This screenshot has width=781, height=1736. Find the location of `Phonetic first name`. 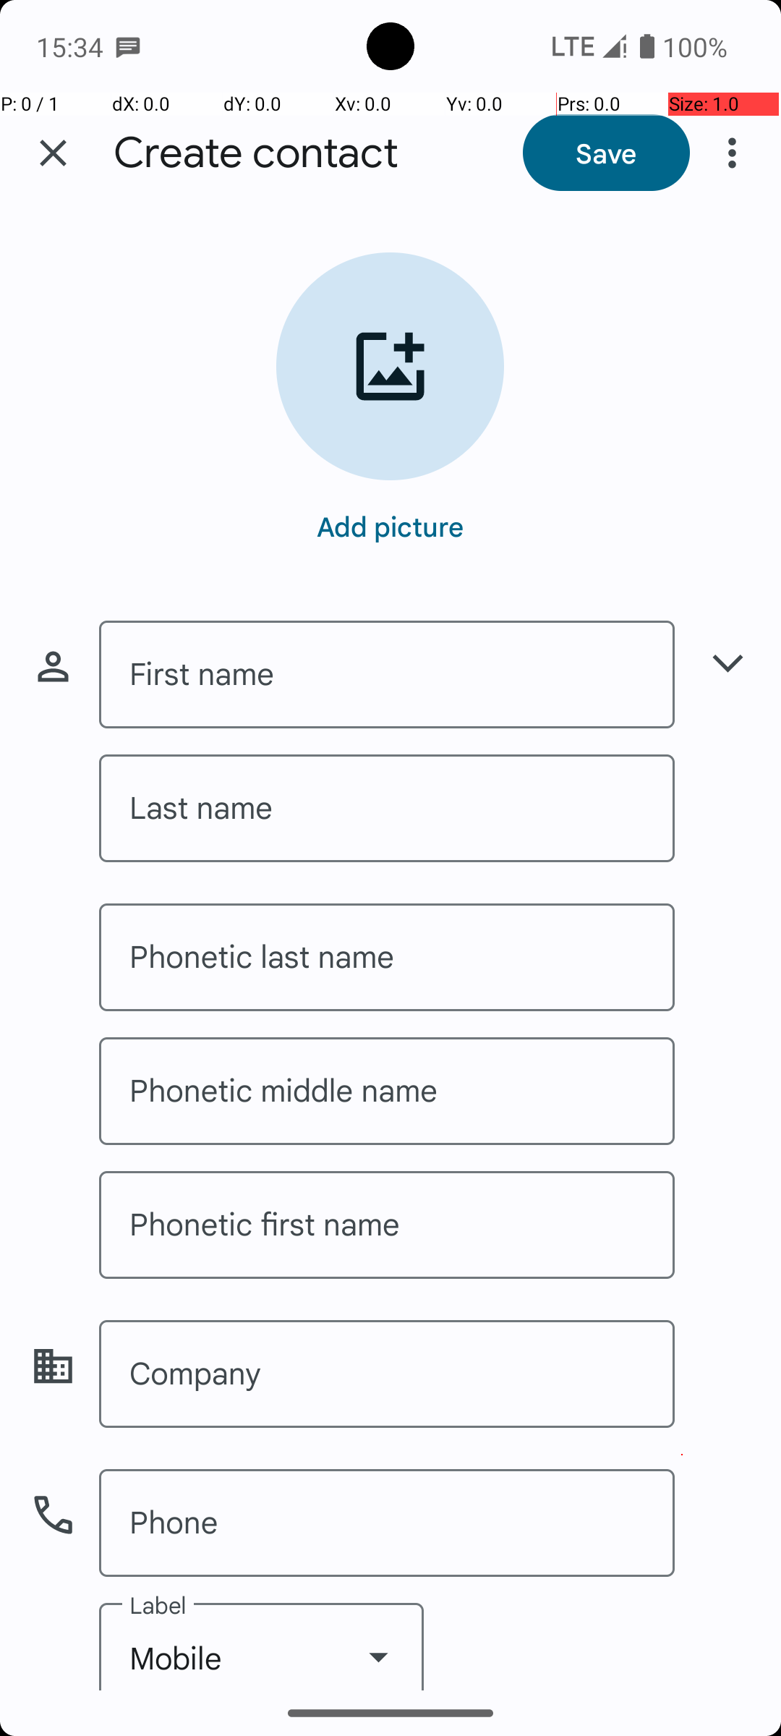

Phonetic first name is located at coordinates (387, 1225).